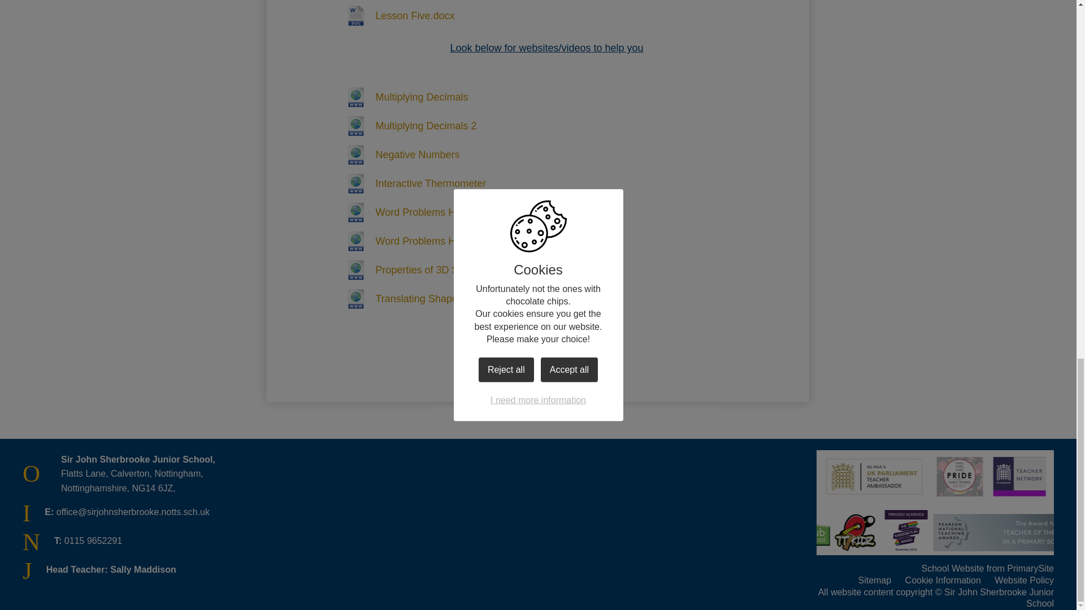  What do you see at coordinates (413, 270) in the screenshot?
I see `Properties of 3D Shapes` at bounding box center [413, 270].